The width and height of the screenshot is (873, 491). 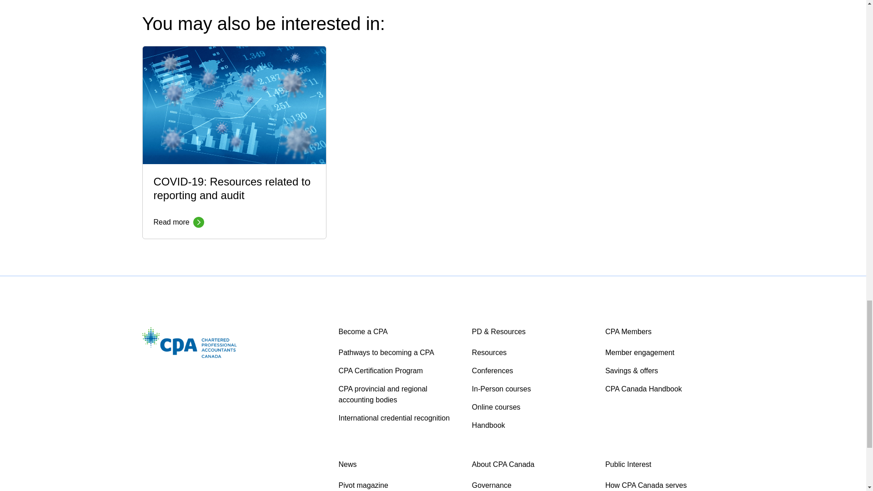 What do you see at coordinates (531, 407) in the screenshot?
I see `Online courses` at bounding box center [531, 407].